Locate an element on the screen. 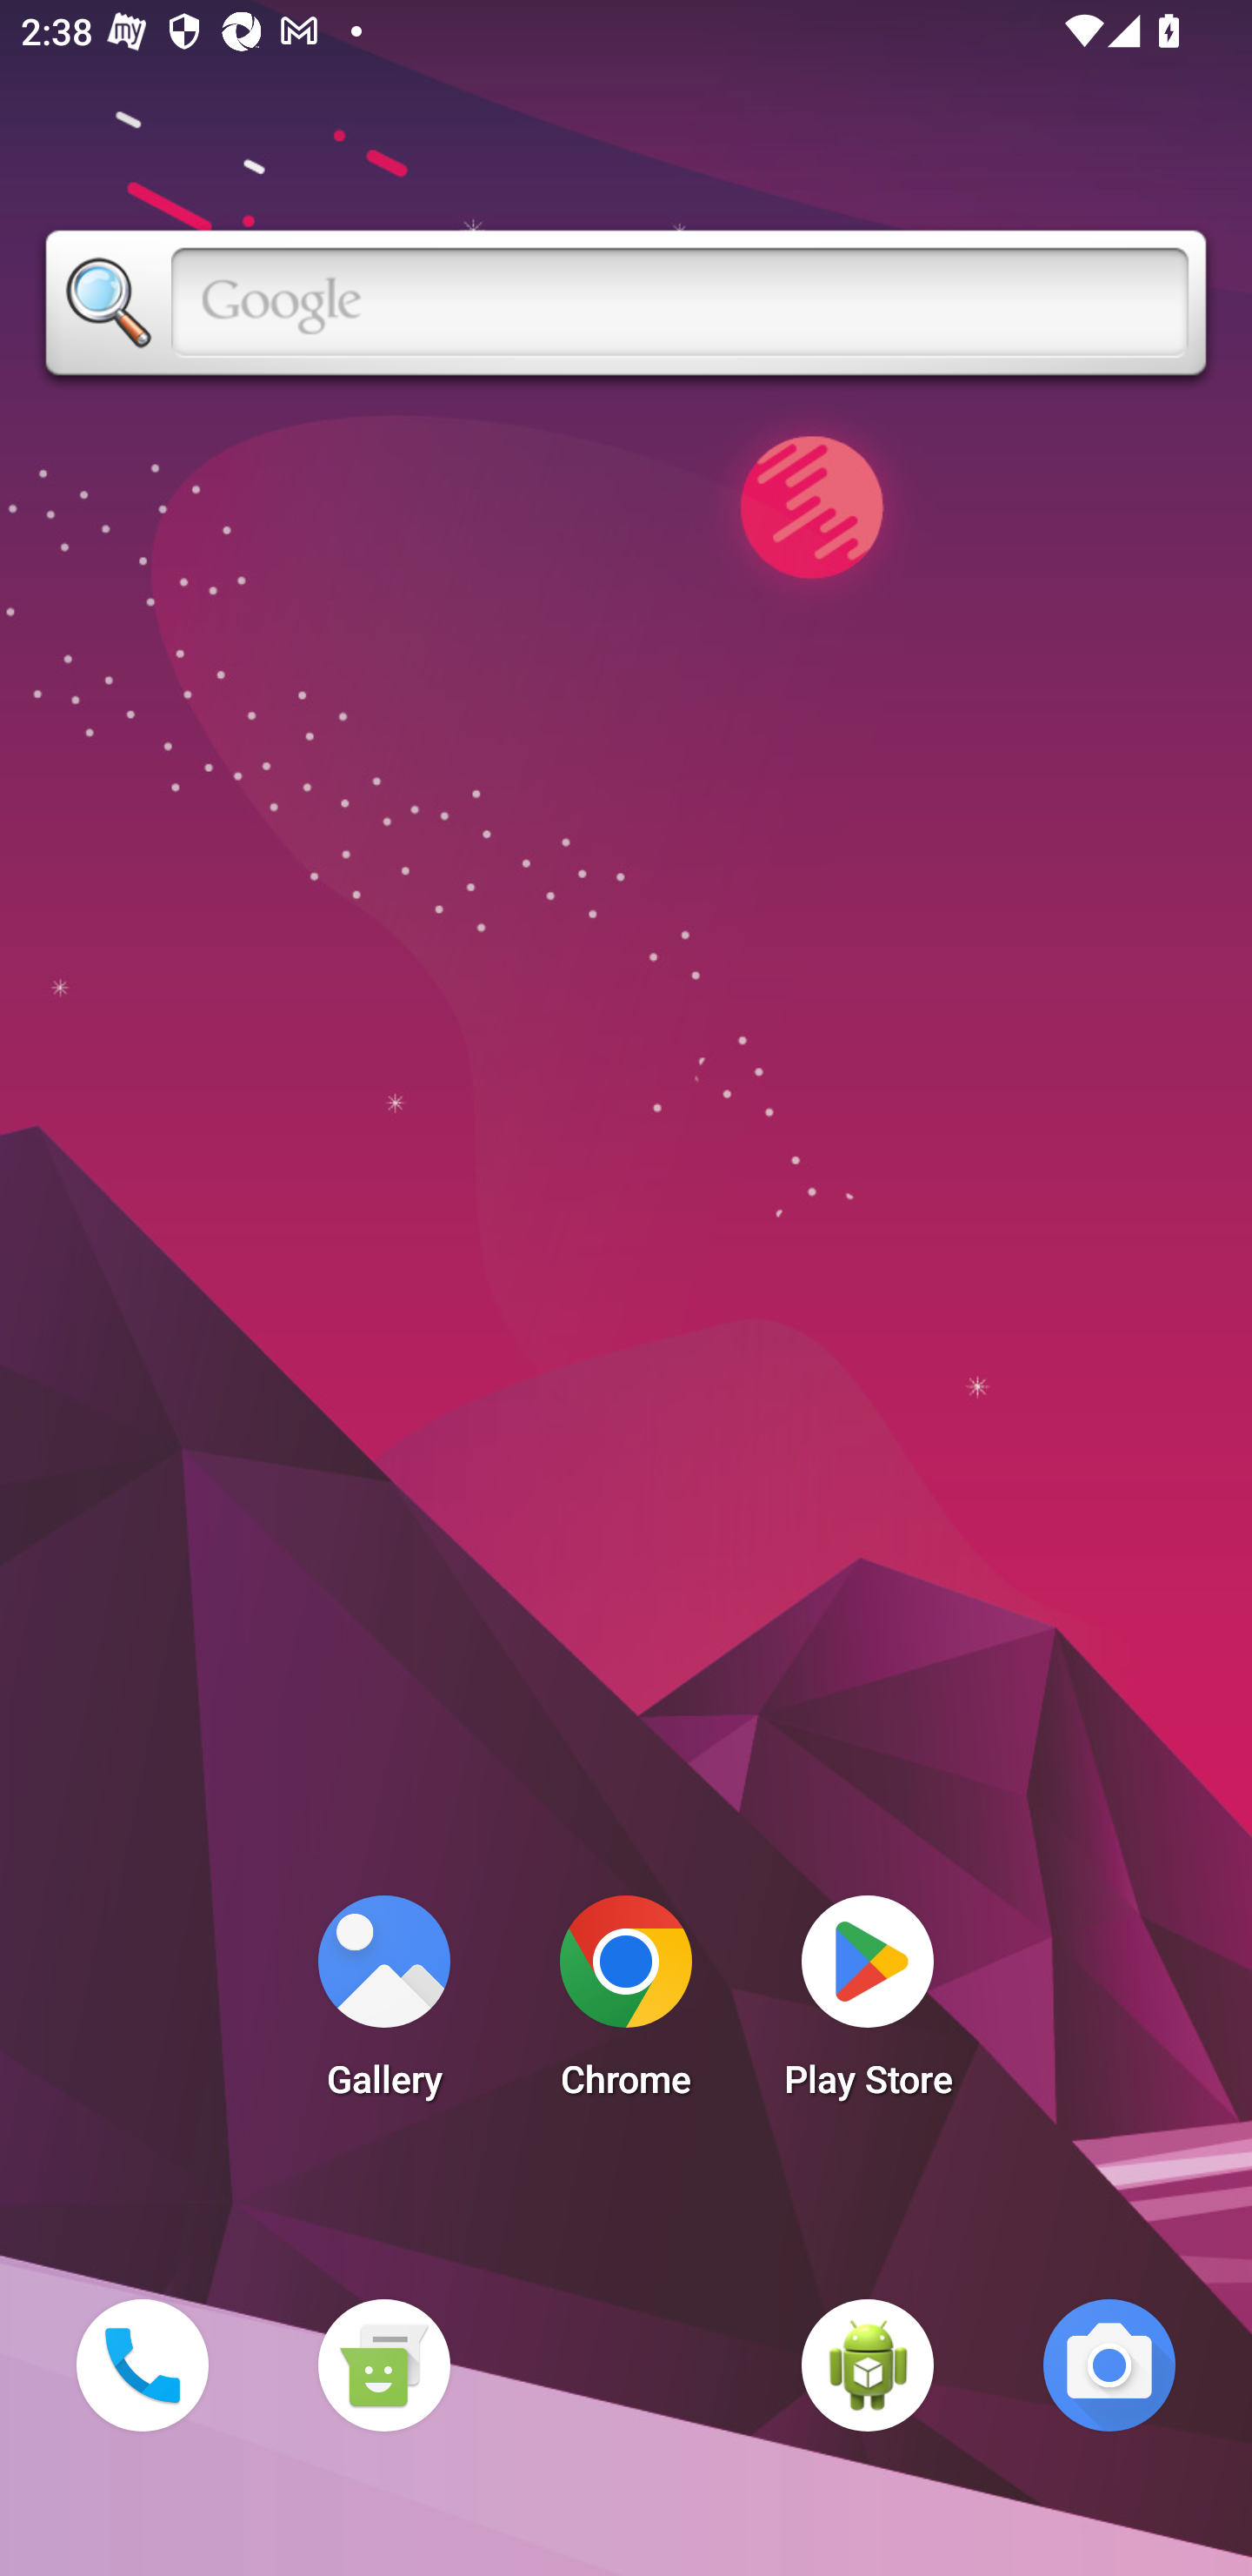  Phone is located at coordinates (142, 2365).